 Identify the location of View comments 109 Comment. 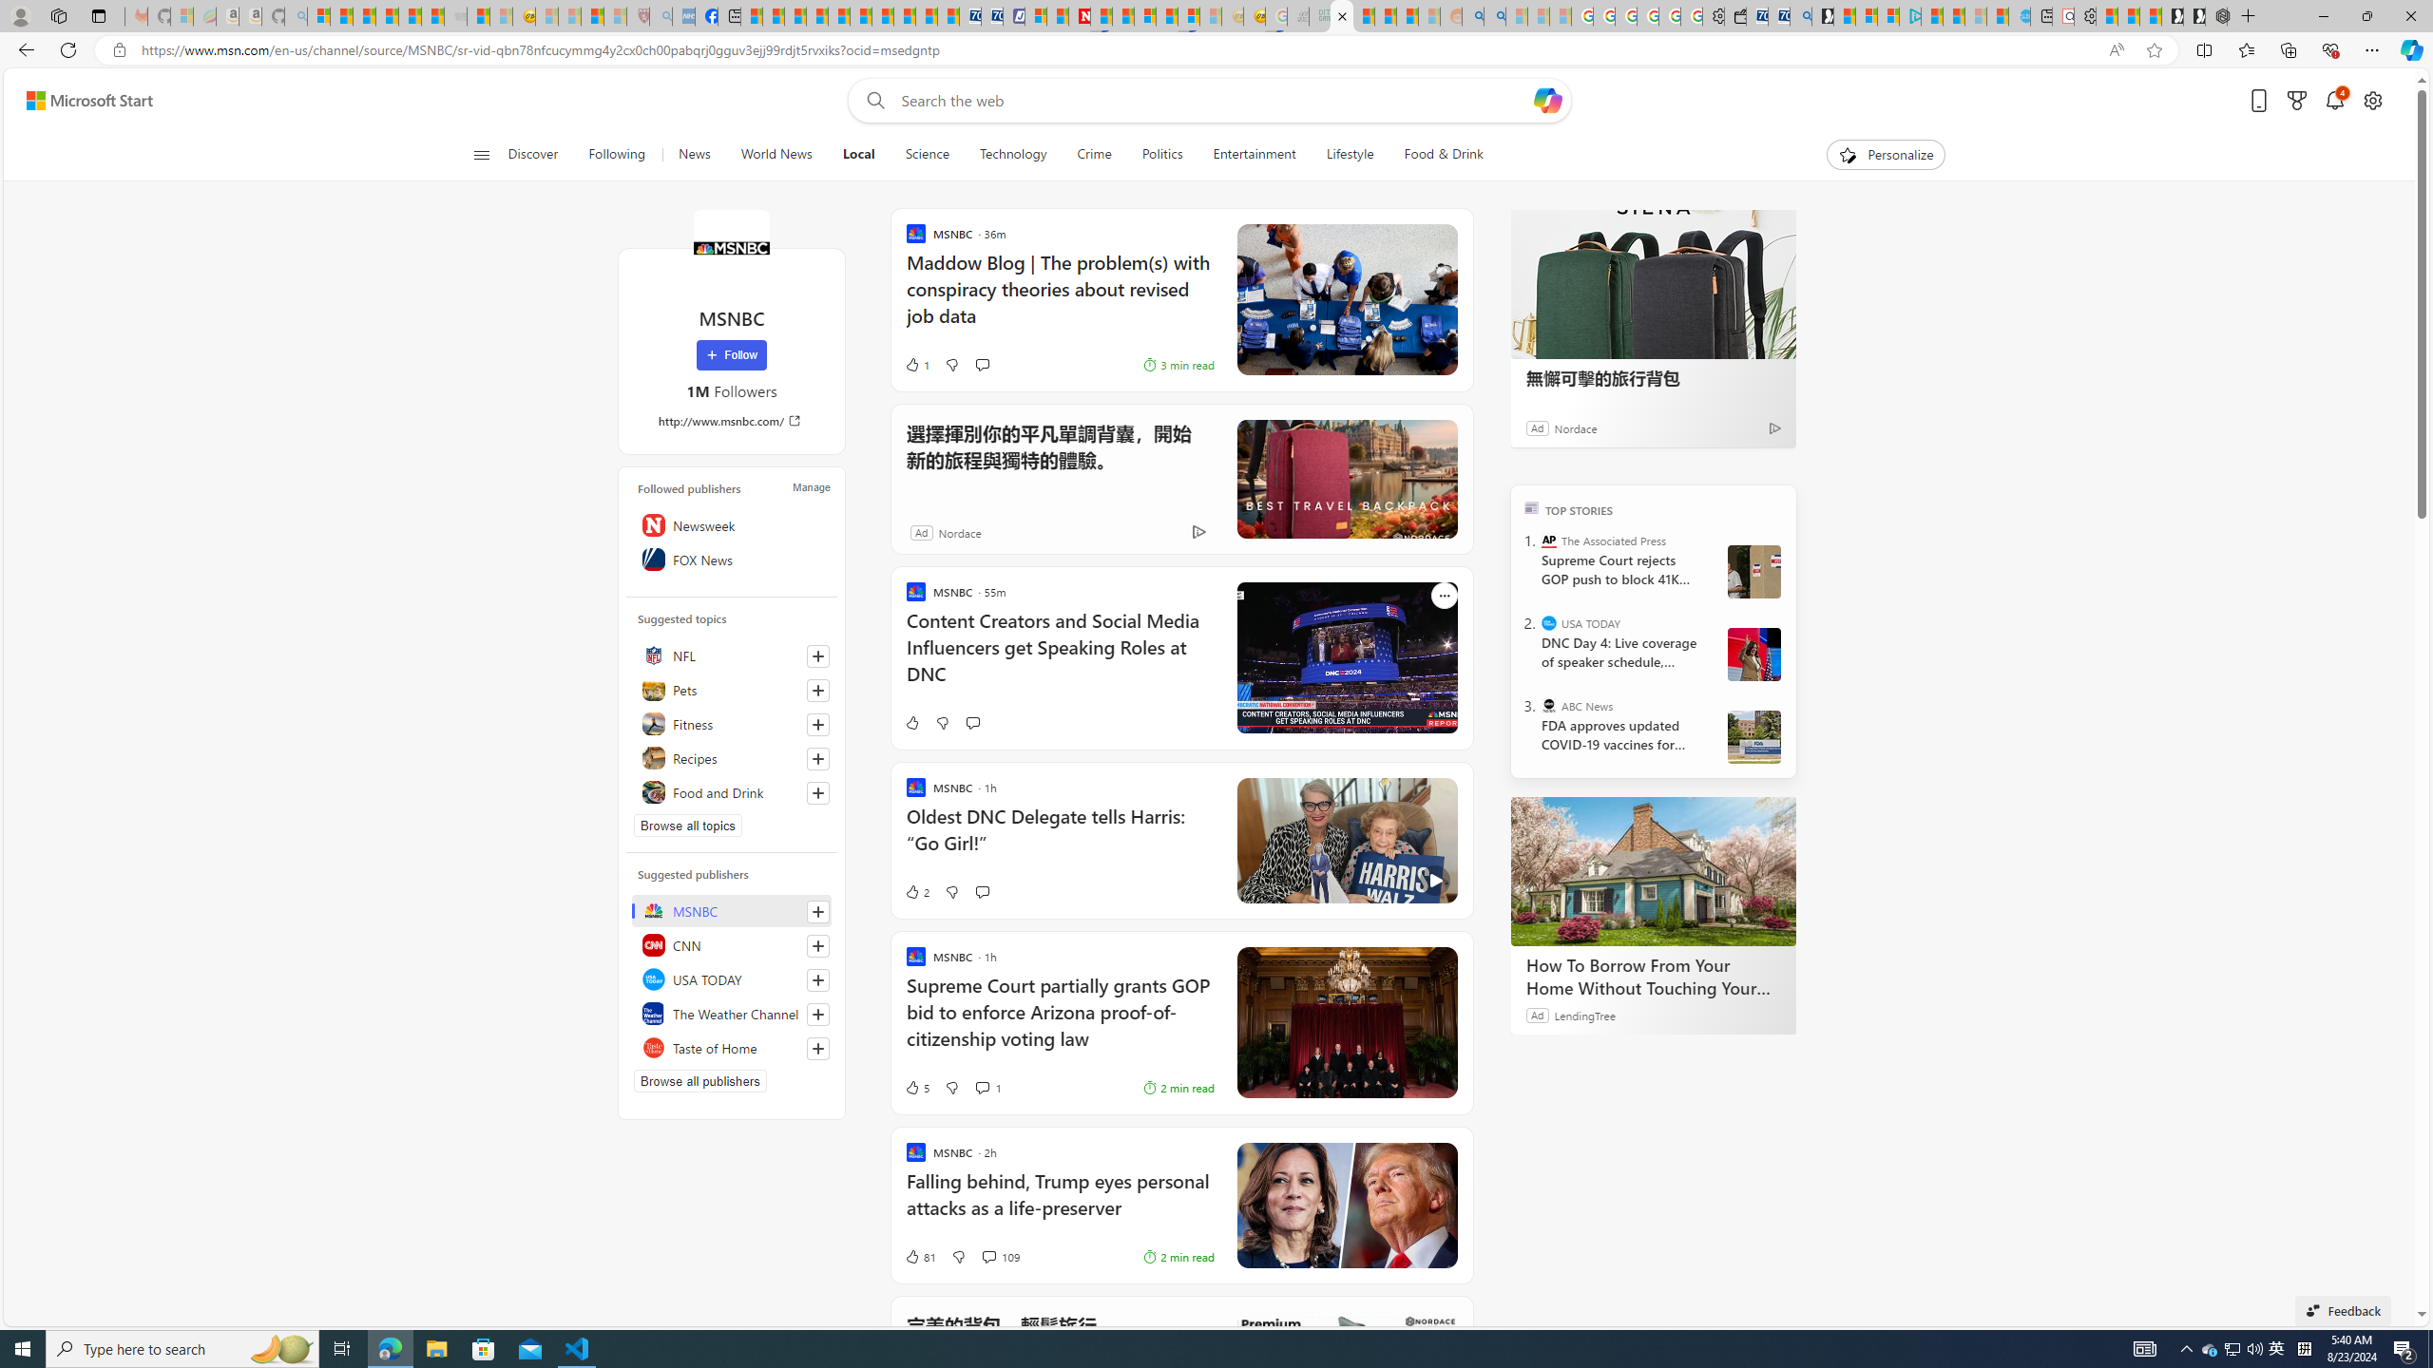
(1000, 1256).